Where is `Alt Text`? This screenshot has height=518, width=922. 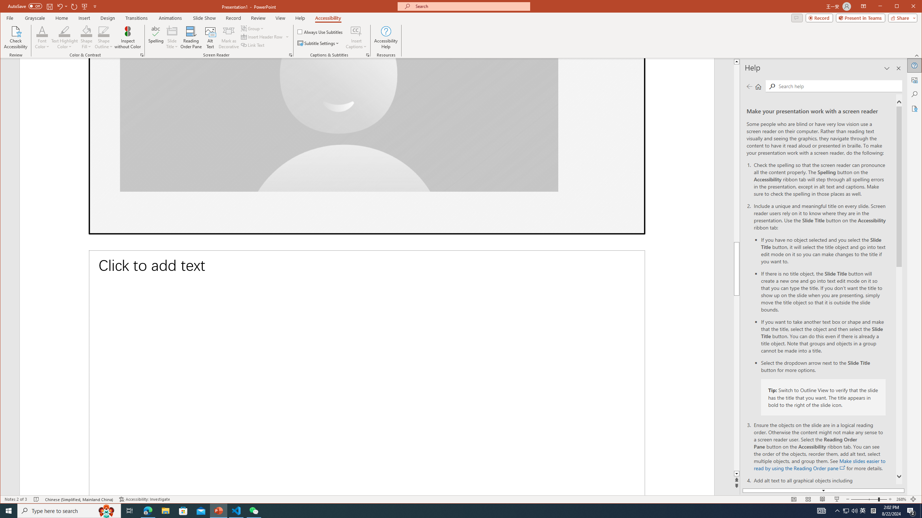 Alt Text is located at coordinates (210, 37).